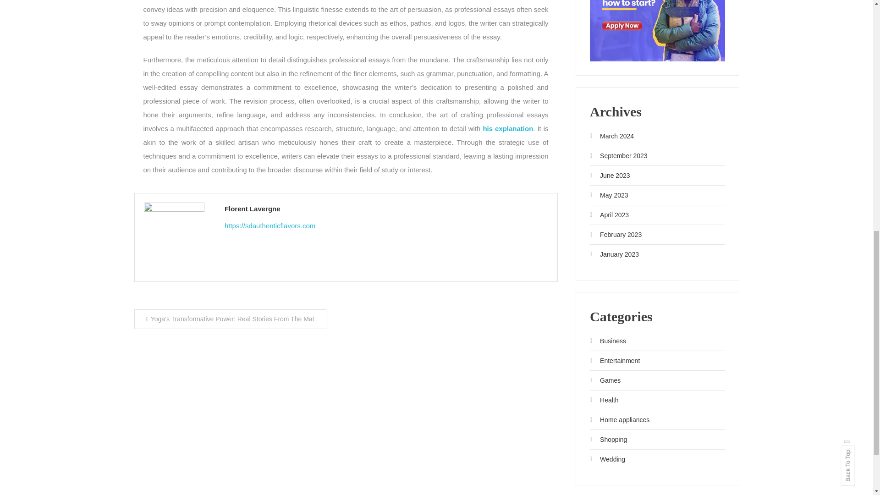  Describe the element at coordinates (604, 400) in the screenshot. I see `Health` at that location.